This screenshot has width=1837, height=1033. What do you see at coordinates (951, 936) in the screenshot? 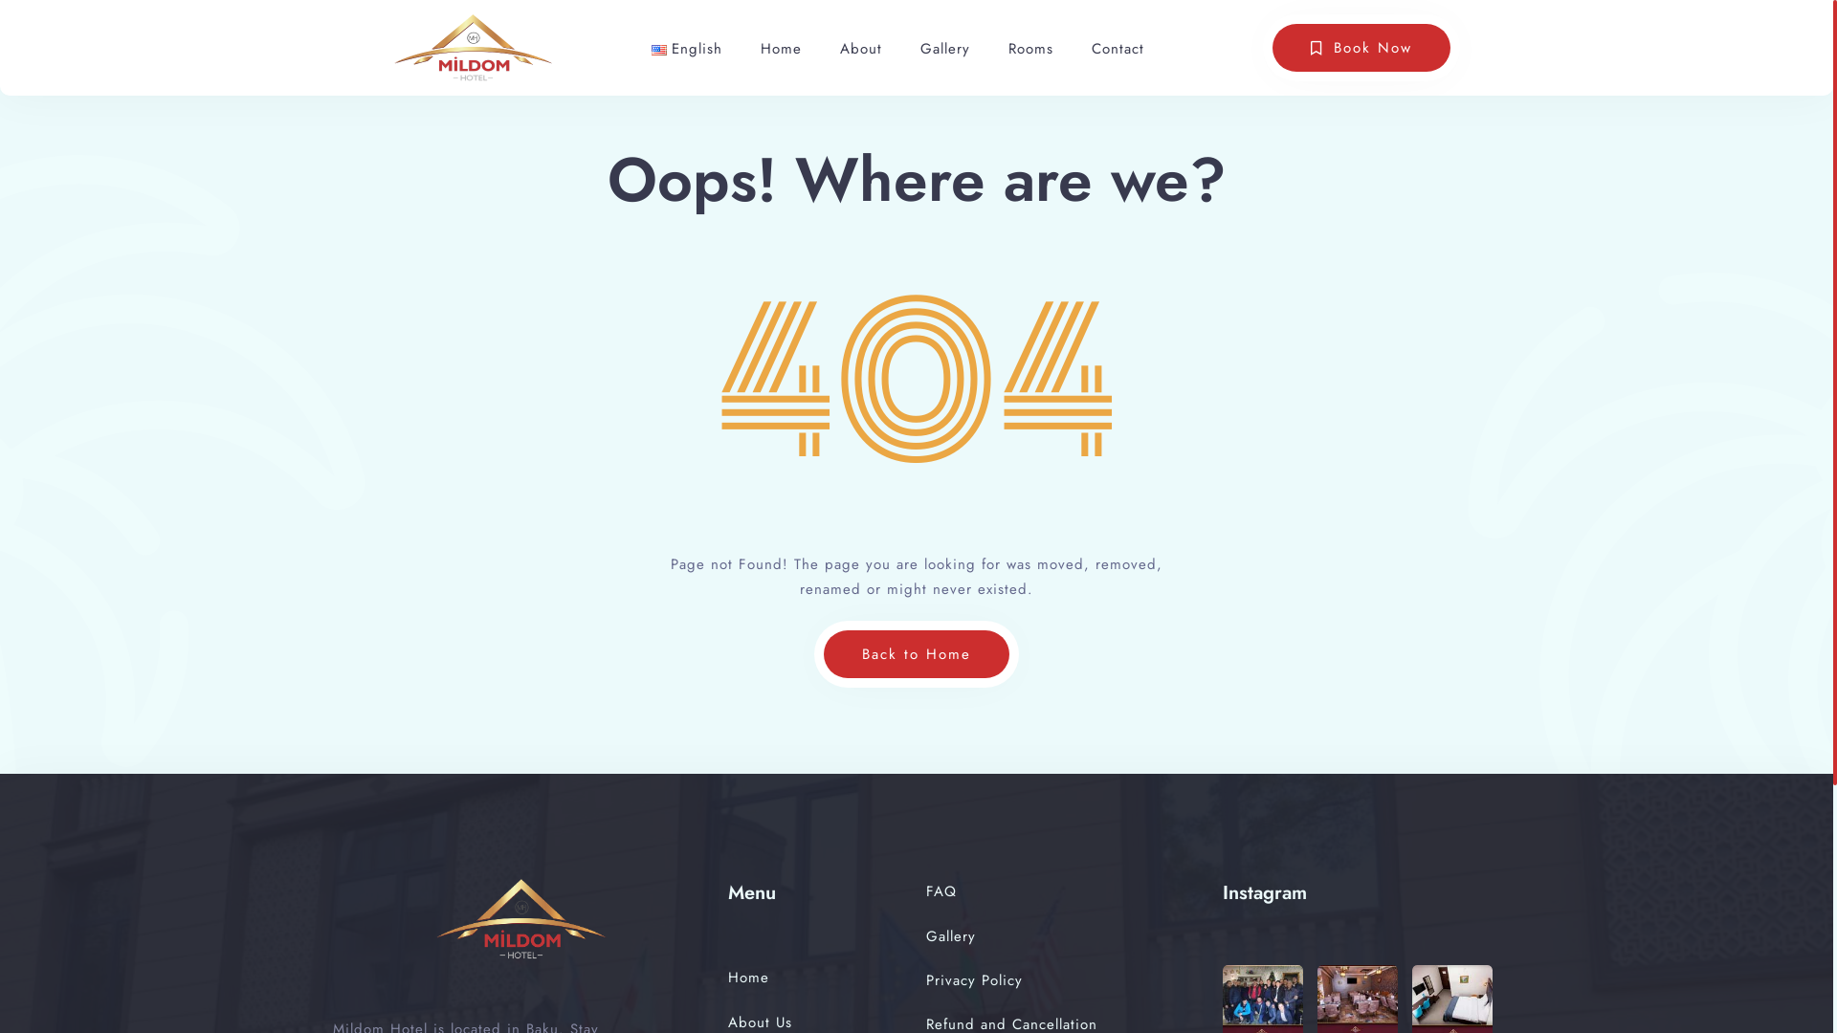
I see `Gallery` at bounding box center [951, 936].